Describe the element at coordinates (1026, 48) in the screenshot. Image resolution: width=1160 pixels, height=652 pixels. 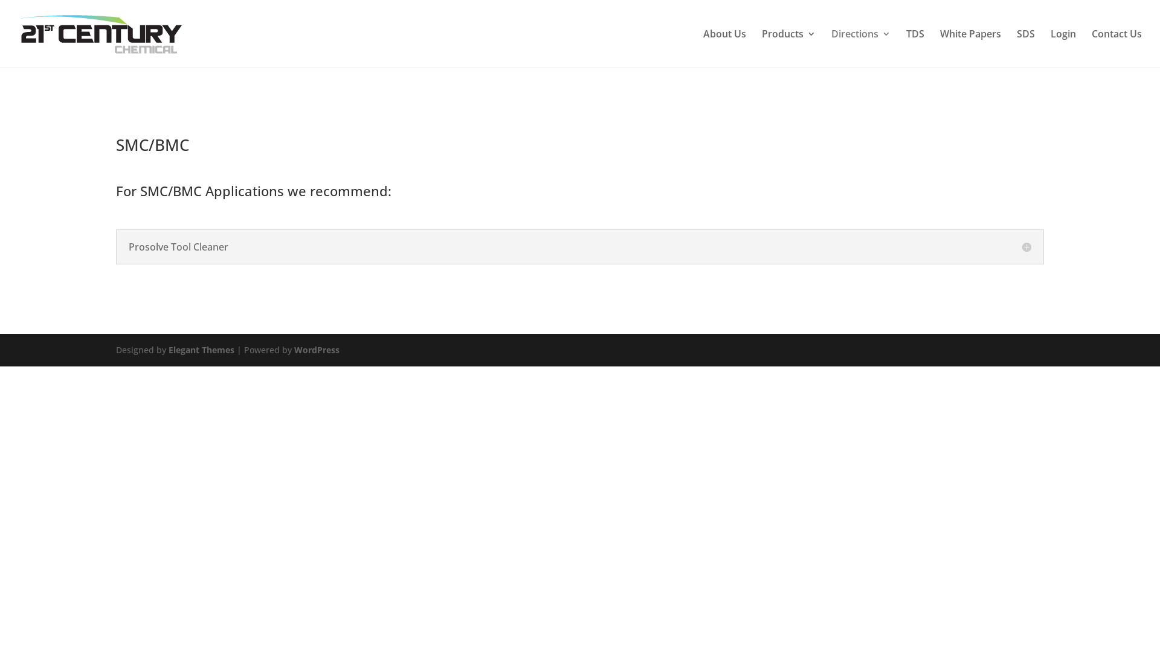
I see `SDS` at that location.